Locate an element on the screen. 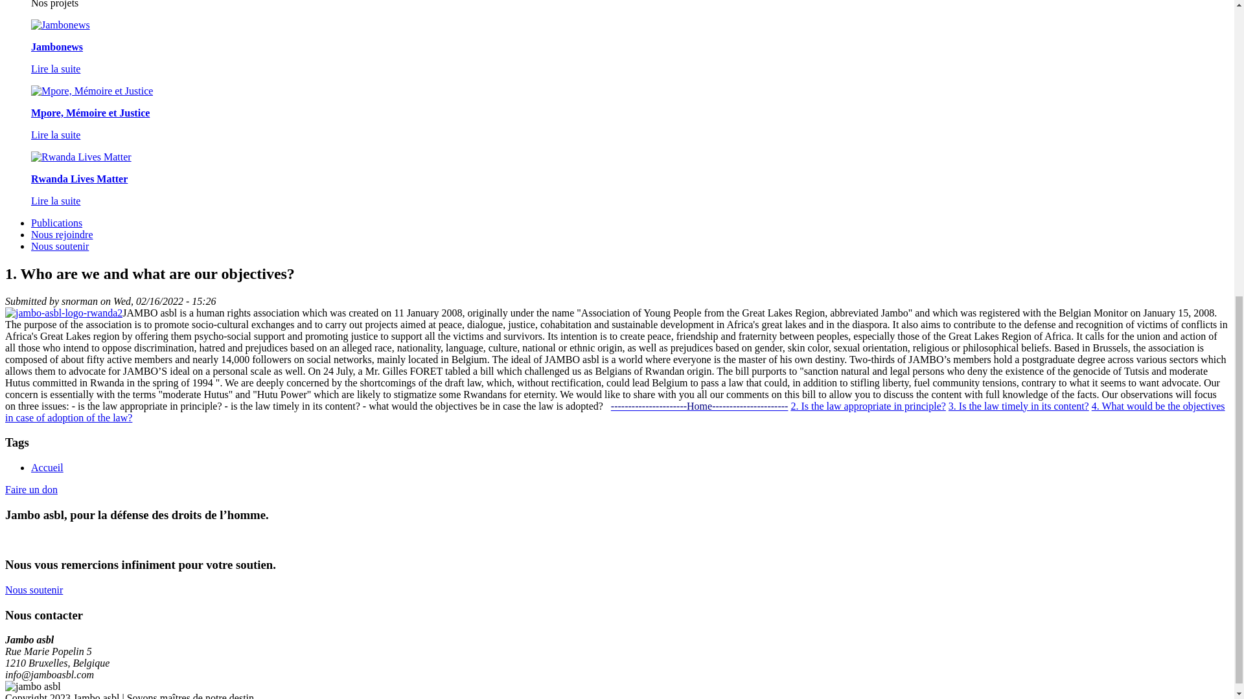  Publications is located at coordinates (56, 223).